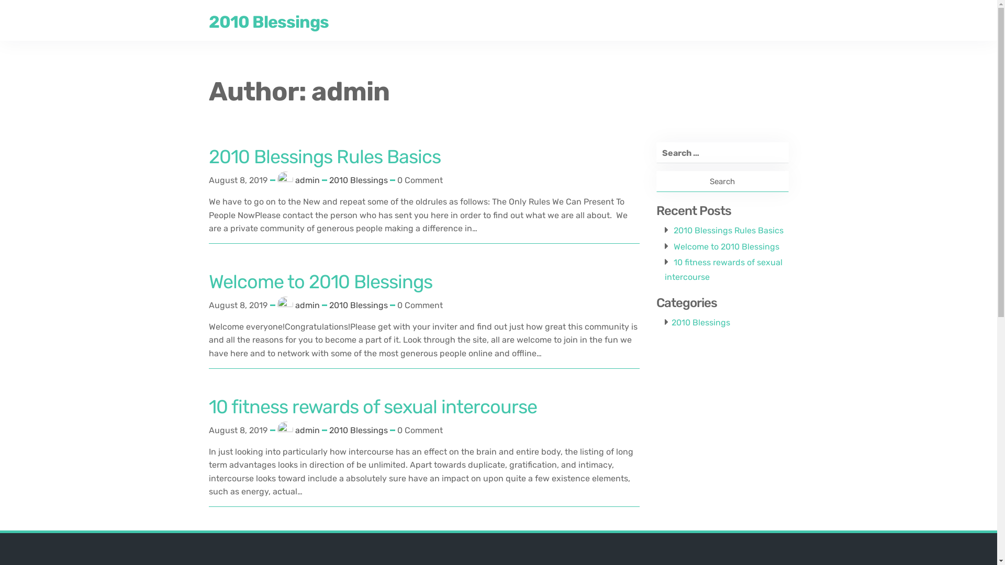 The width and height of the screenshot is (1005, 565). Describe the element at coordinates (723, 270) in the screenshot. I see `10 fitness rewards of sexual intercourse` at that location.